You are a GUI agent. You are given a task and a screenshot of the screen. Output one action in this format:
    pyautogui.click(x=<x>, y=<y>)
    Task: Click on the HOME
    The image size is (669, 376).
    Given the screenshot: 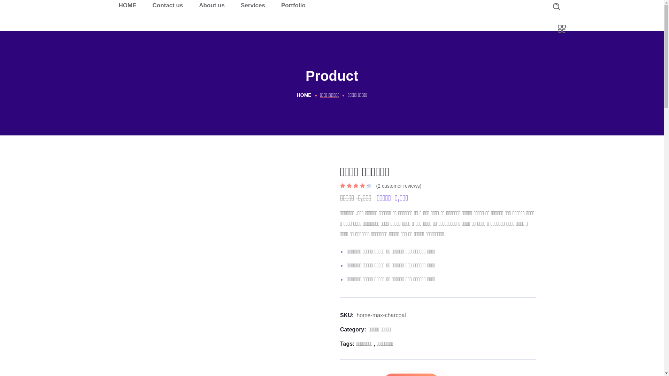 What is the action you would take?
    pyautogui.click(x=128, y=6)
    